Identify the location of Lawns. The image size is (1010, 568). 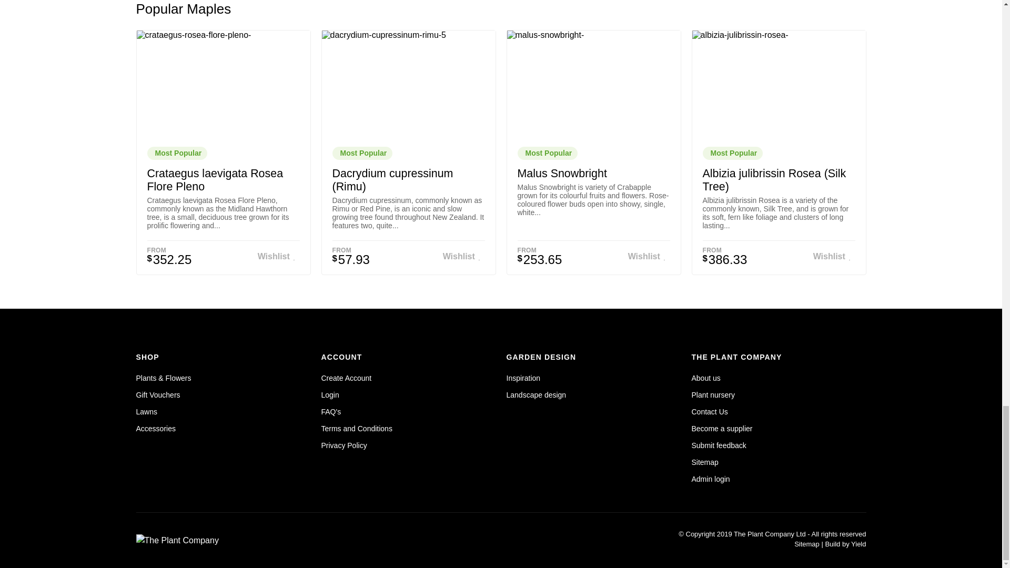
(146, 411).